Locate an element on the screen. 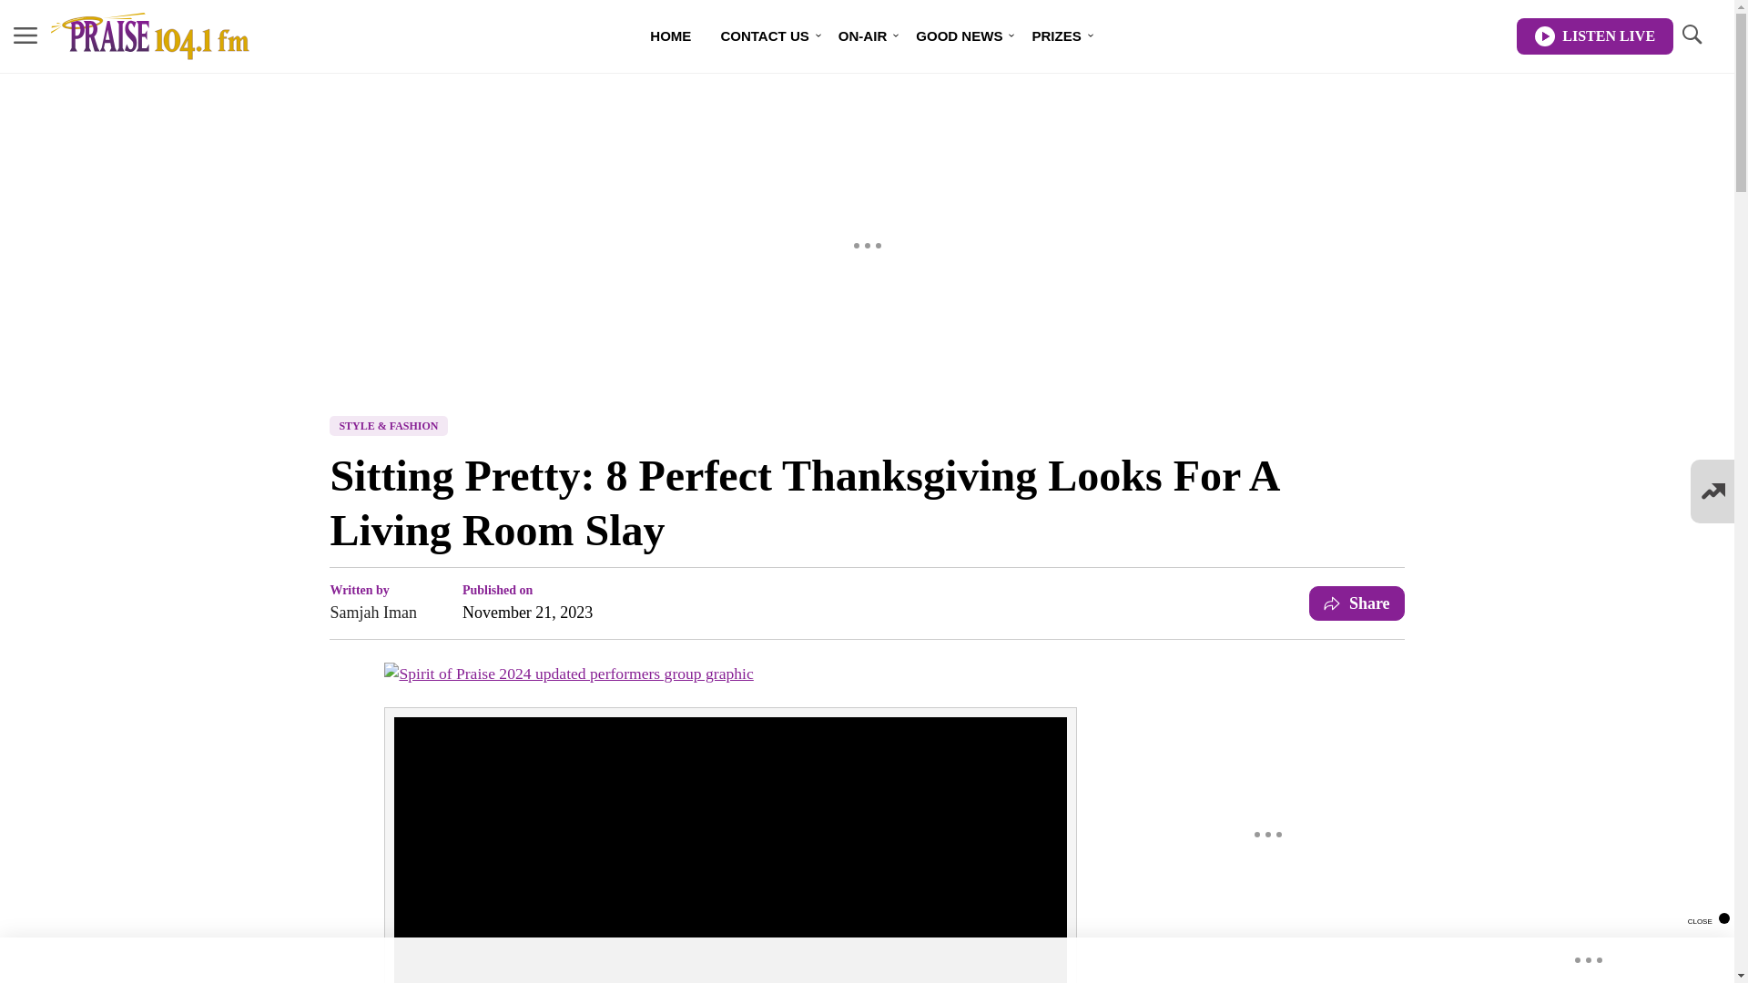  MENU is located at coordinates (25, 35).